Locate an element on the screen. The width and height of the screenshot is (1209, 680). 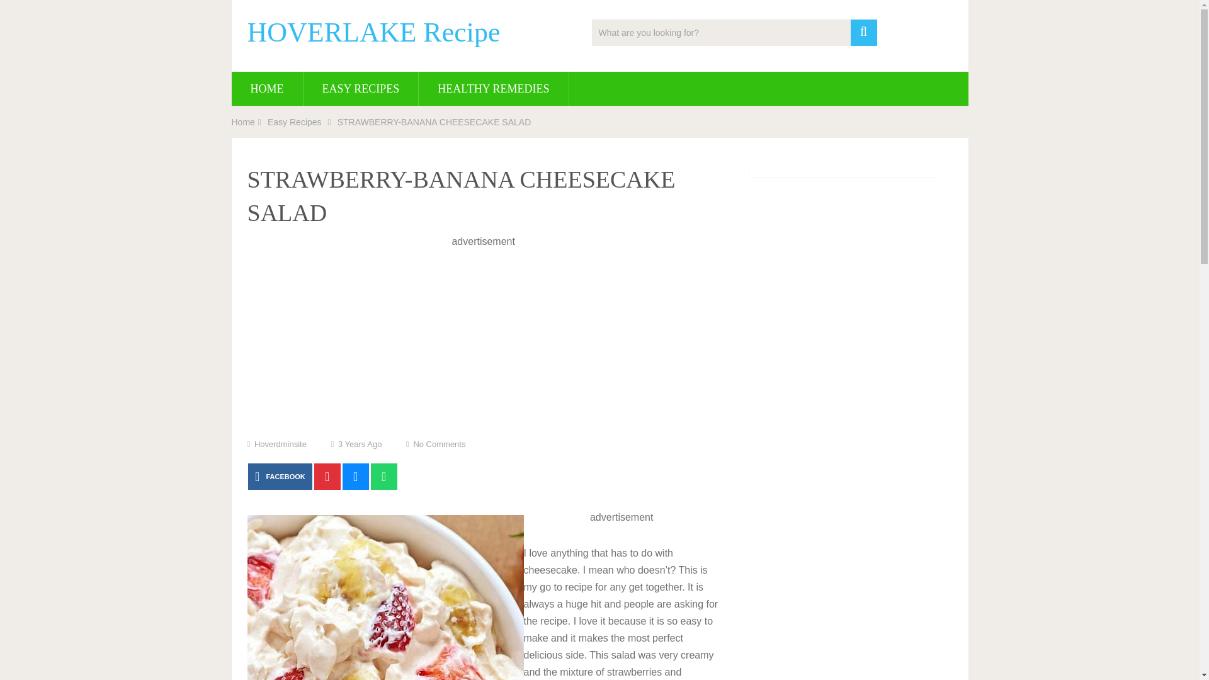
EASY RECIPES is located at coordinates (360, 89).